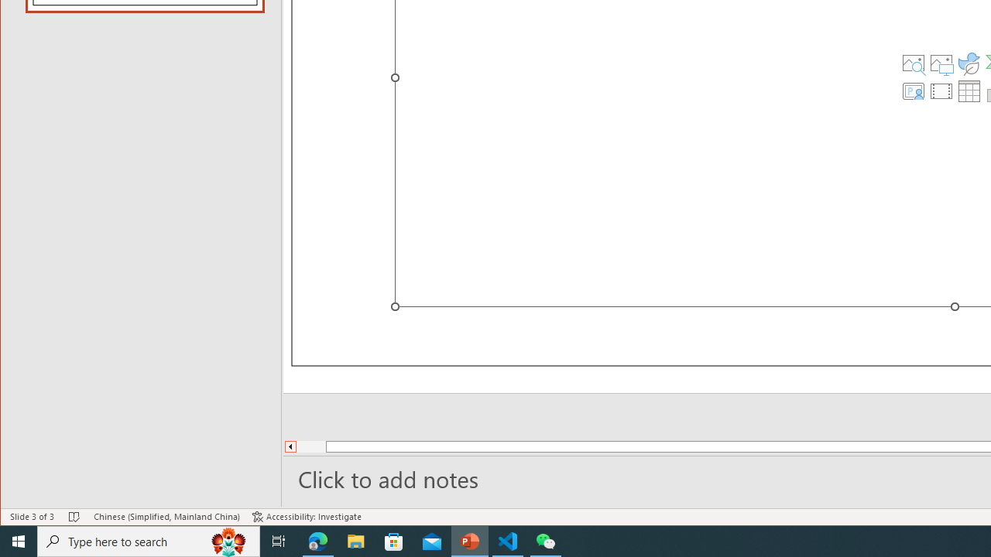  I want to click on Insert Video, so click(941, 91).